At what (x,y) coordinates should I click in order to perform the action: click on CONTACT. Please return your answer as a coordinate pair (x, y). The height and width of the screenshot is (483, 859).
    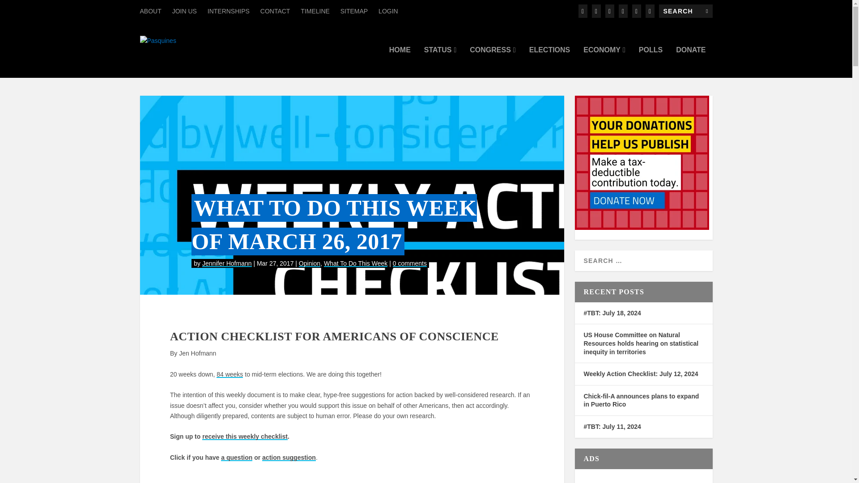
    Looking at the image, I should click on (275, 11).